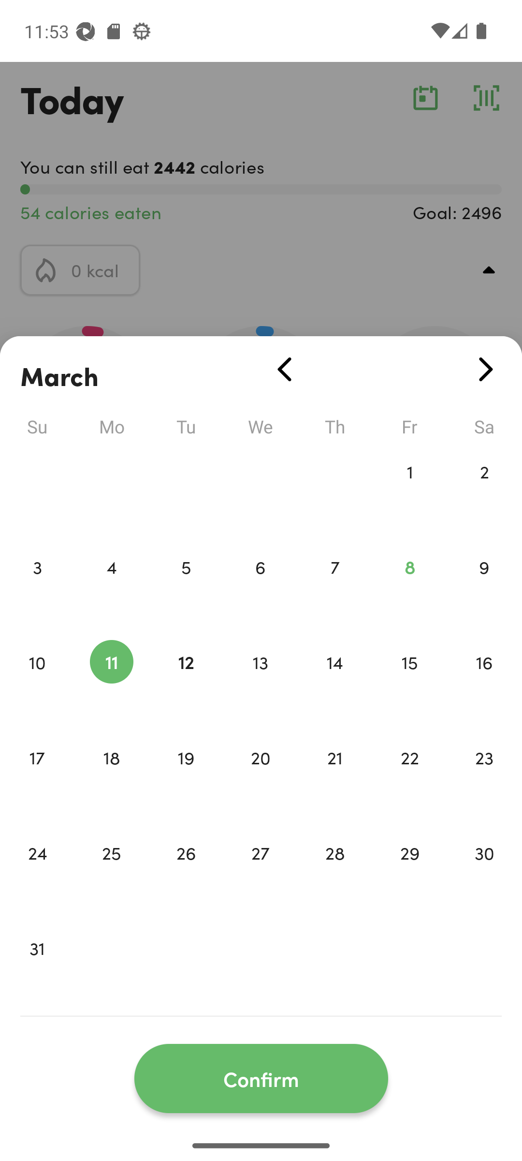  What do you see at coordinates (260, 587) in the screenshot?
I see `6` at bounding box center [260, 587].